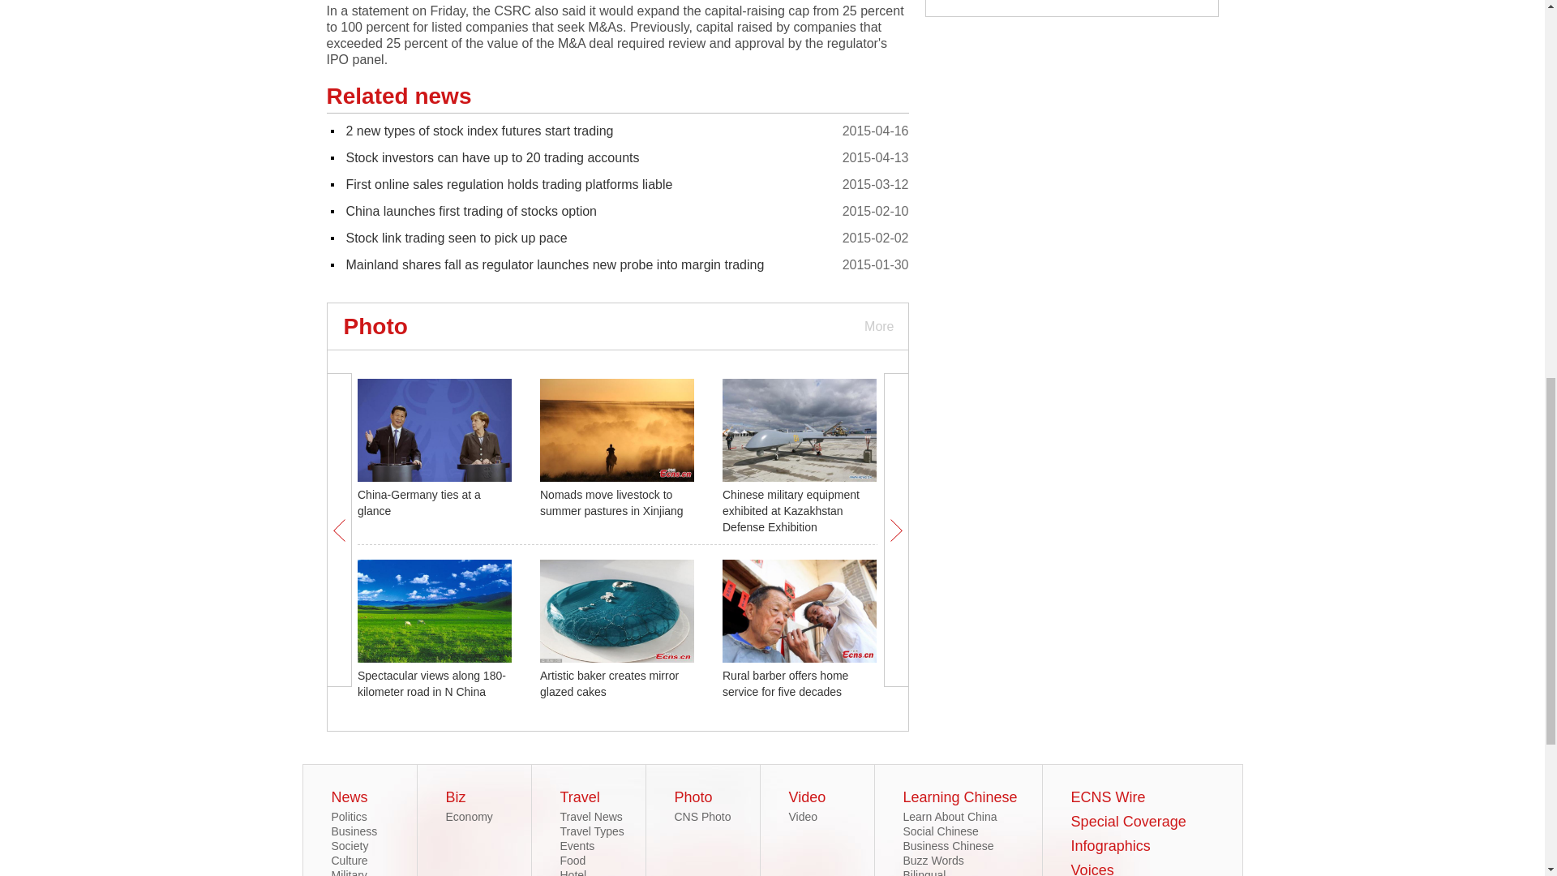  What do you see at coordinates (611, 503) in the screenshot?
I see `Nomads move livestock to summer pastures in Xinjiang` at bounding box center [611, 503].